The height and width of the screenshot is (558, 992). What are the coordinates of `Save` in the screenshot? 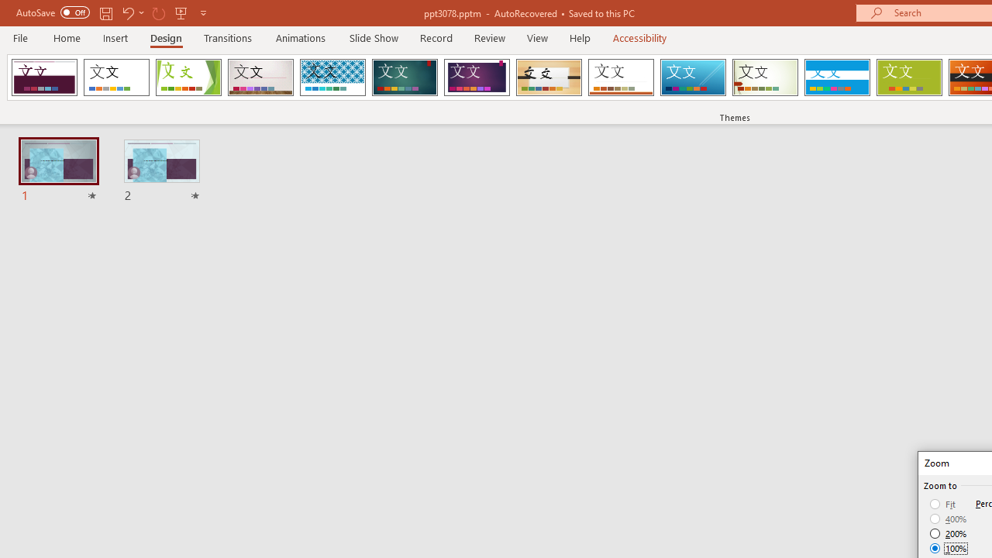 It's located at (105, 12).